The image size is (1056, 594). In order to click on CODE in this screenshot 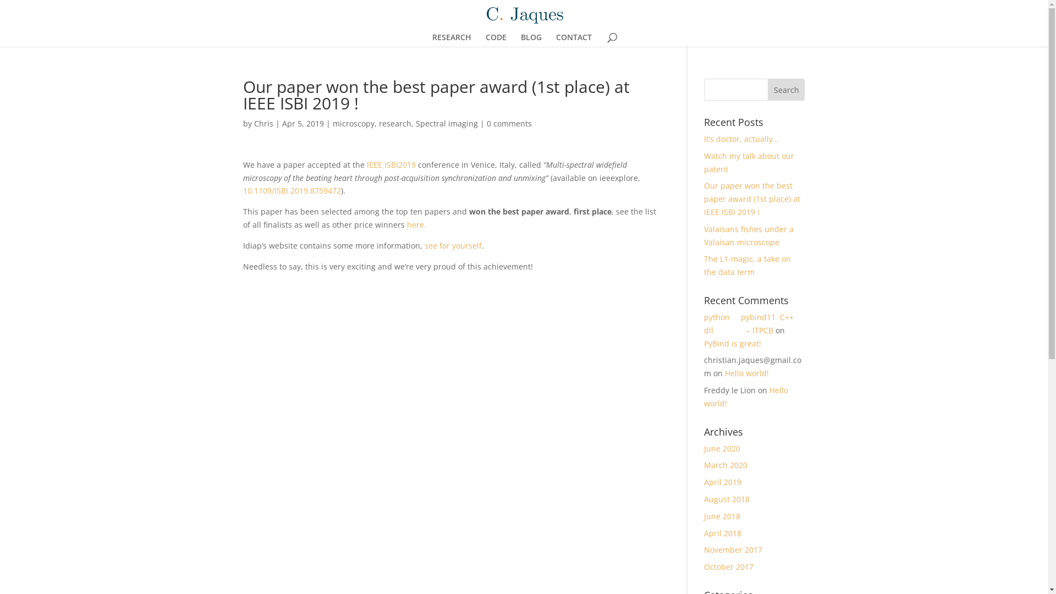, I will do `click(496, 40)`.